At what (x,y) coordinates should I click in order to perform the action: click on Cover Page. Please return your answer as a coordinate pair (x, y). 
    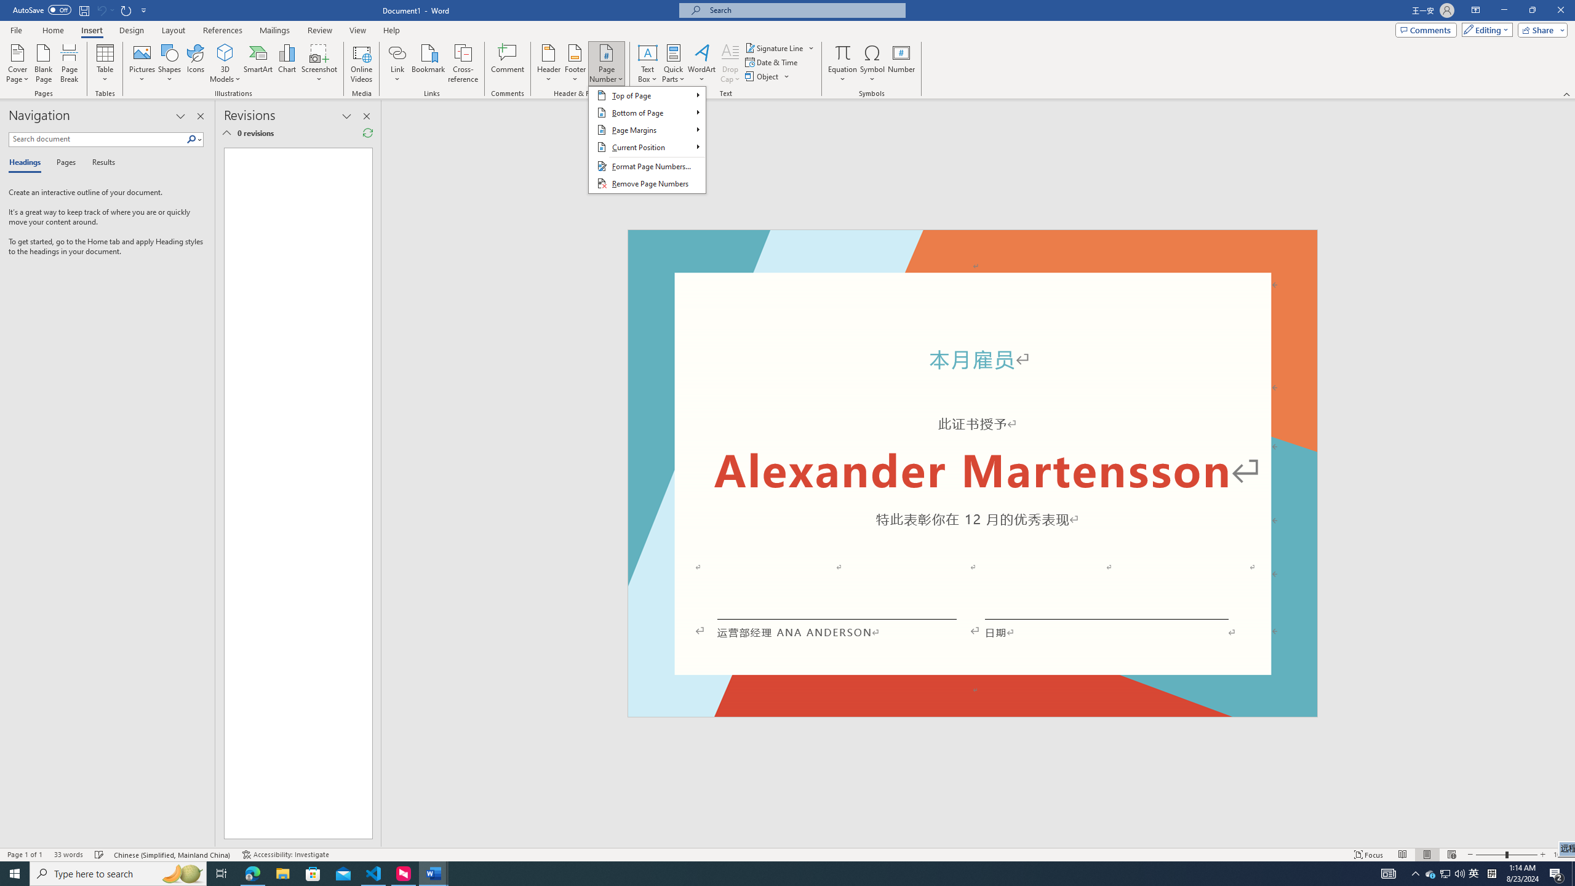
    Looking at the image, I should click on (18, 63).